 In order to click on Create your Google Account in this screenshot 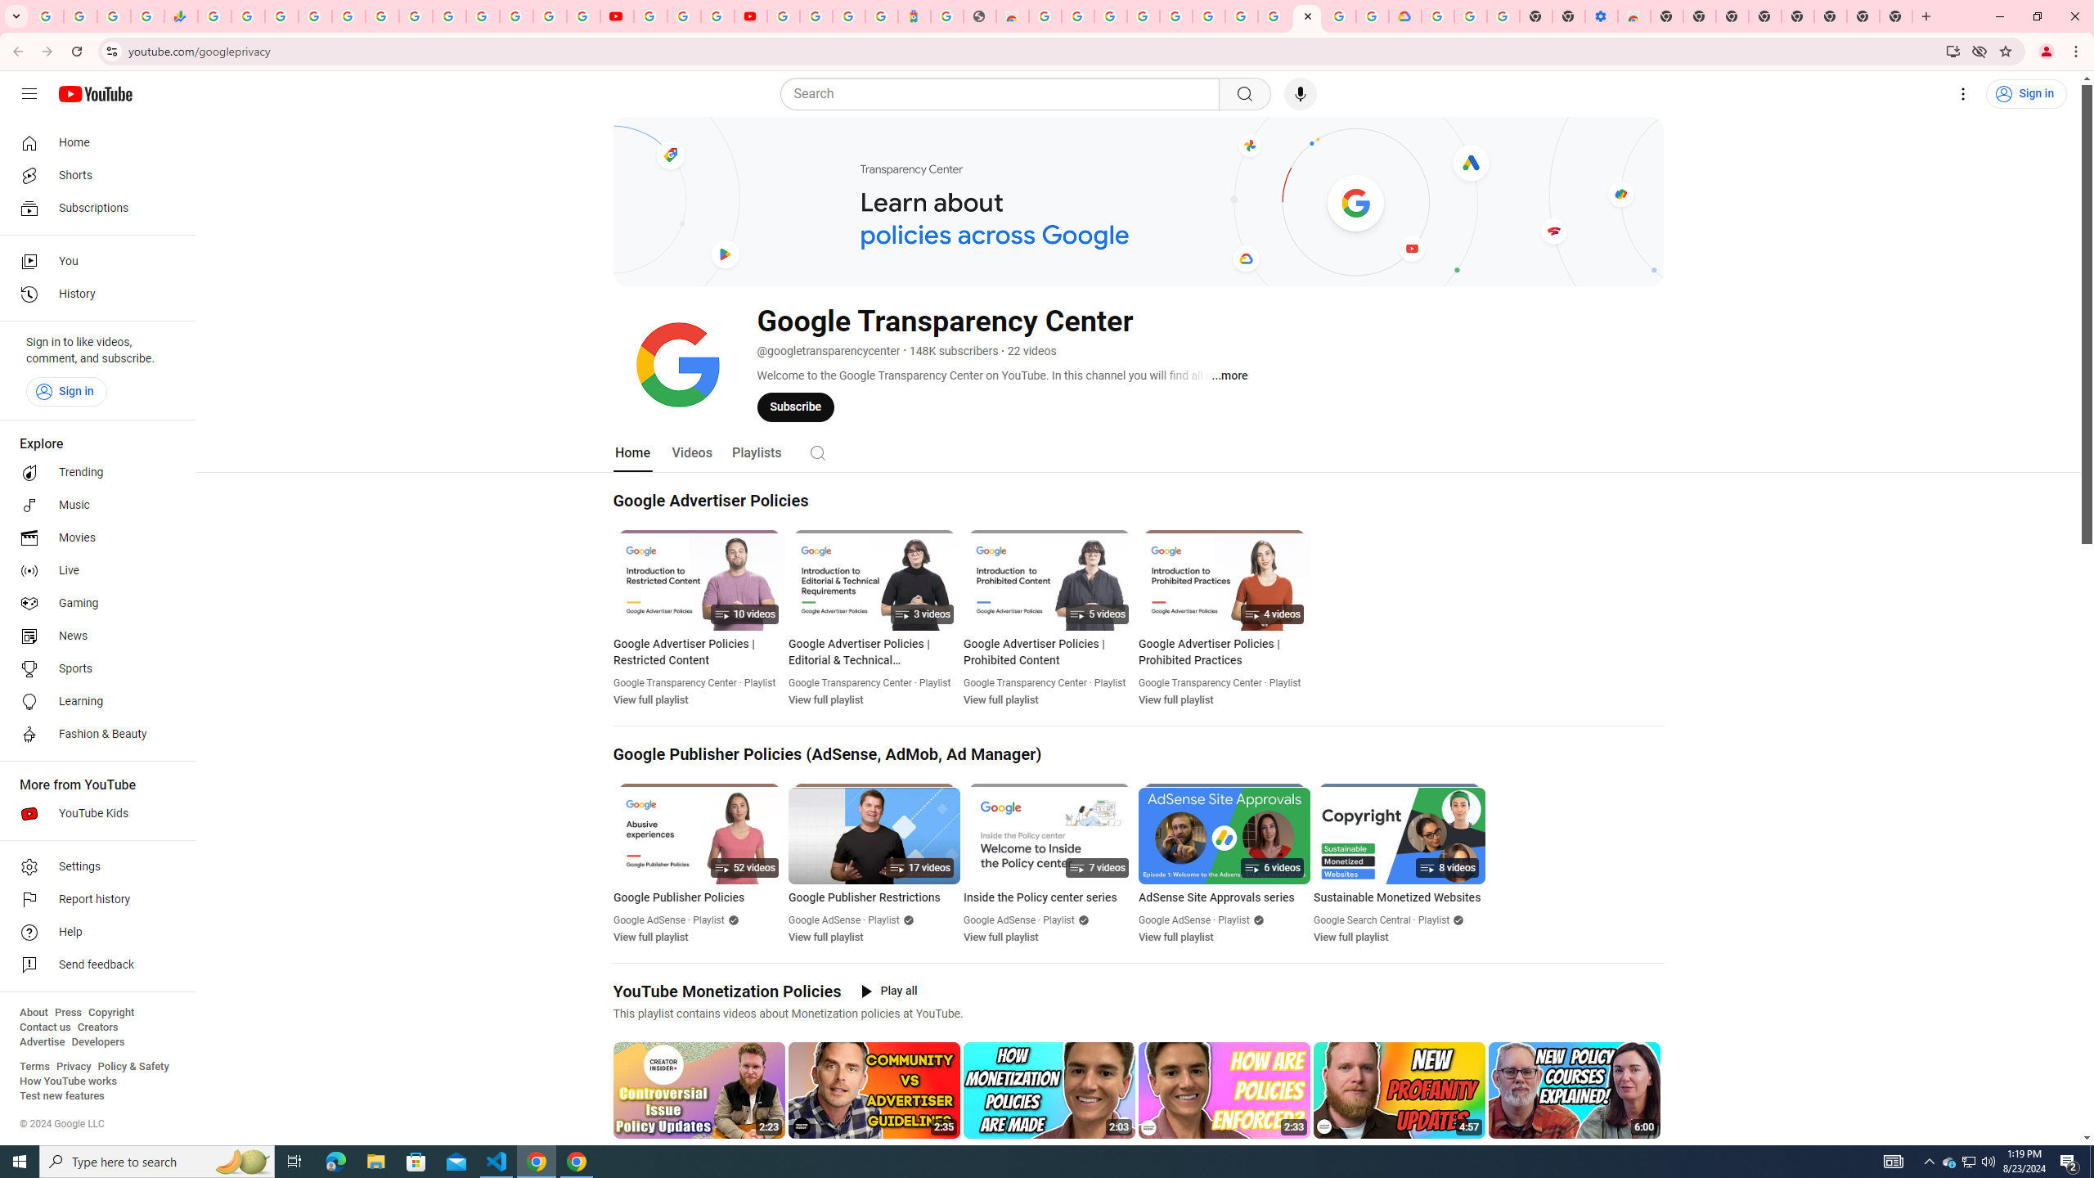, I will do `click(1078, 16)`.